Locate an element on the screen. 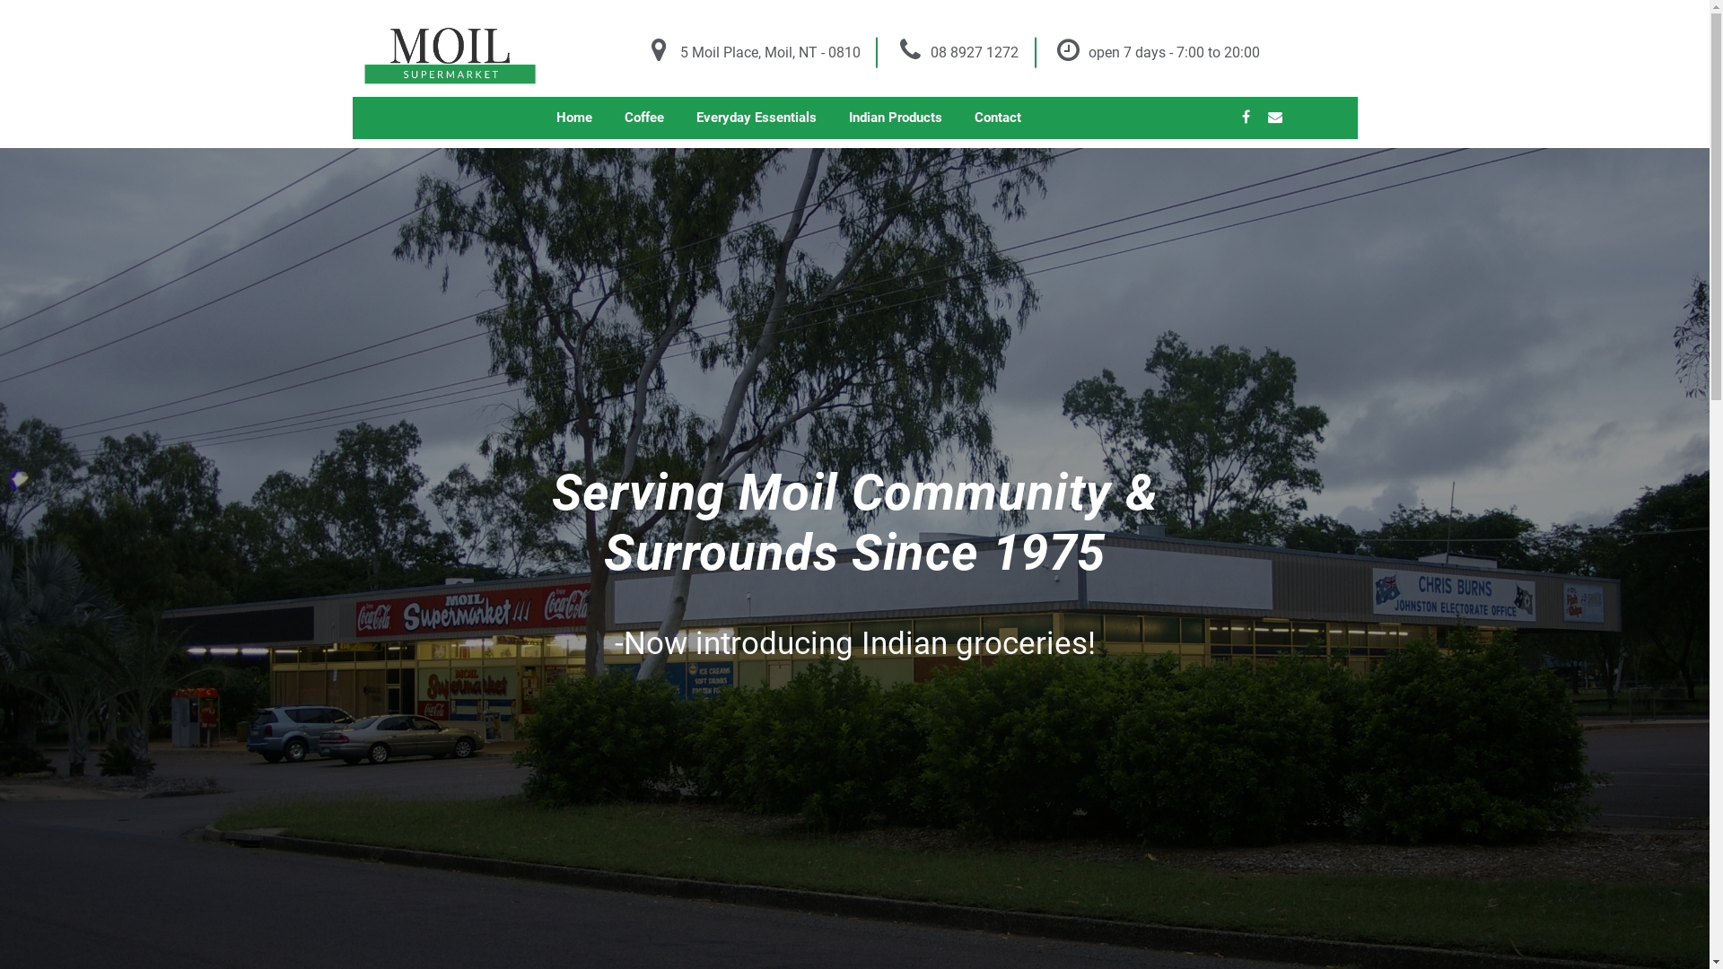  Contact is located at coordinates (998, 118).